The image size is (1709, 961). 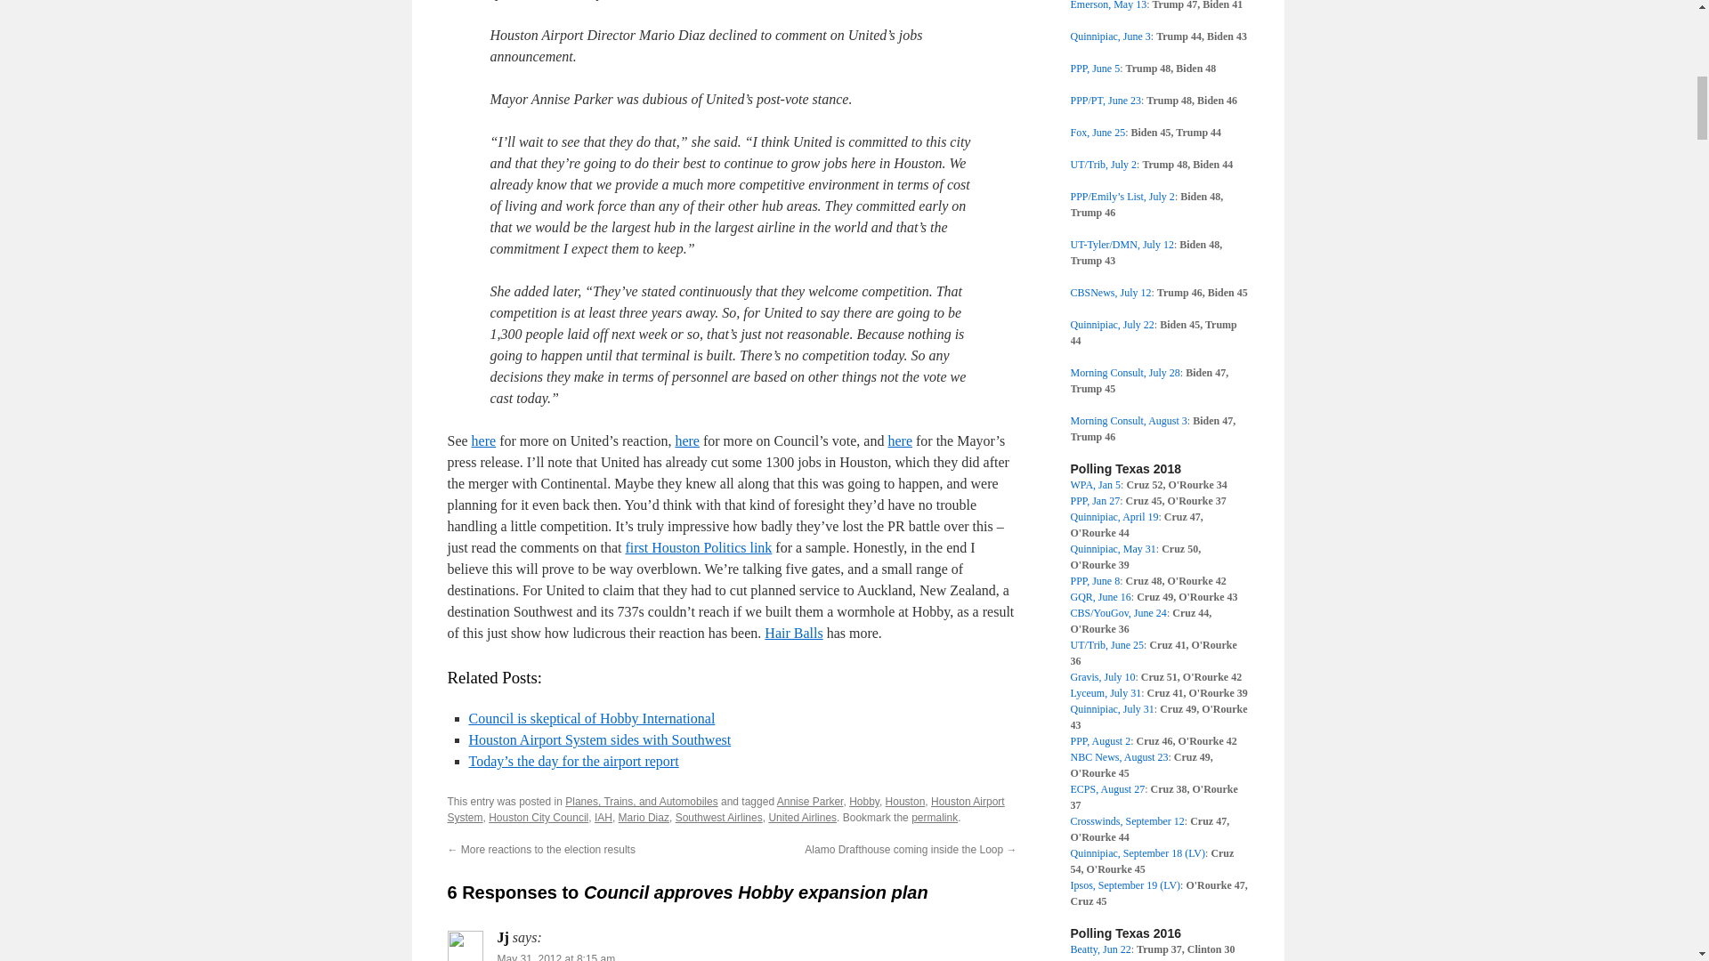 I want to click on Hobby, so click(x=864, y=802).